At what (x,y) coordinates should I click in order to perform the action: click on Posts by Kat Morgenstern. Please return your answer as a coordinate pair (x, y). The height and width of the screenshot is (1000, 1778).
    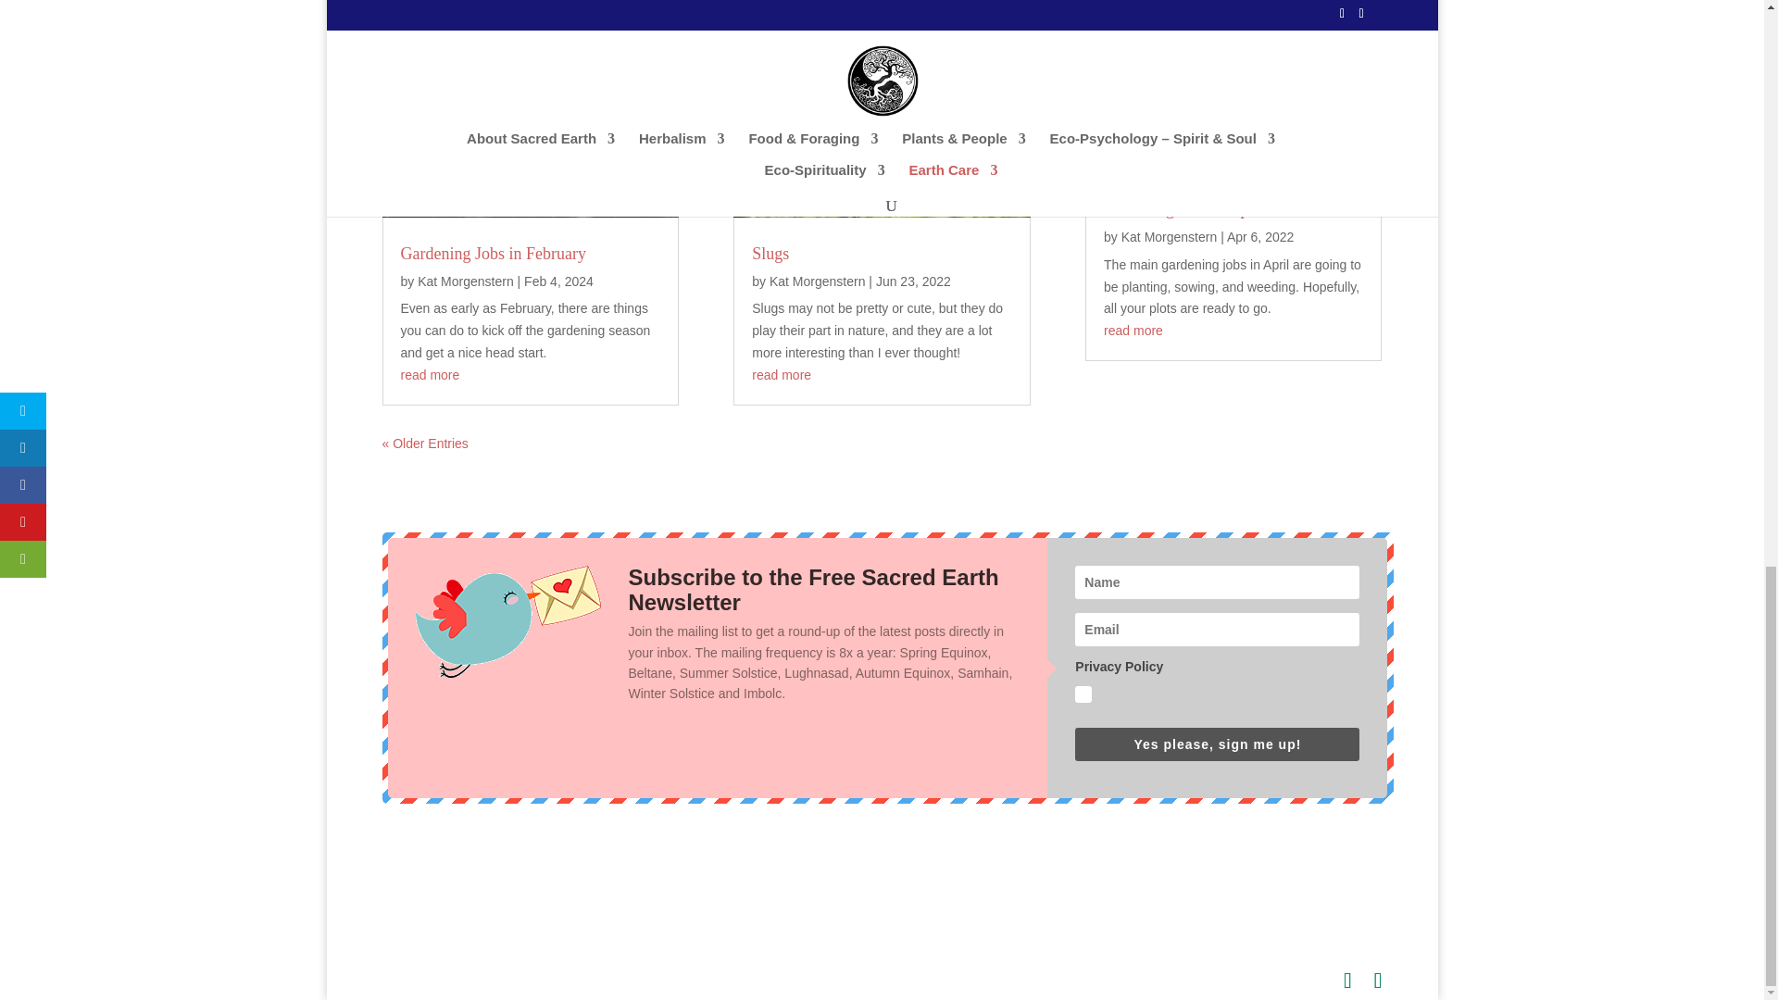
    Looking at the image, I should click on (465, 281).